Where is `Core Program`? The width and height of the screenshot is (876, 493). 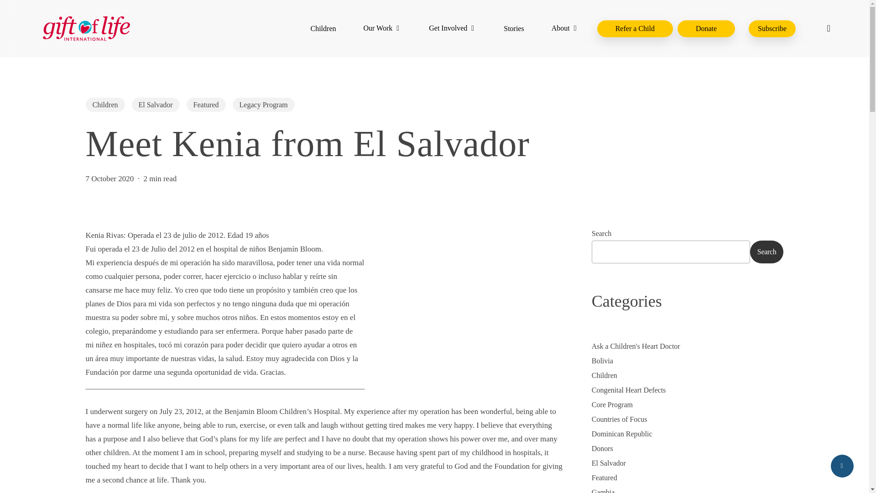 Core Program is located at coordinates (688, 404).